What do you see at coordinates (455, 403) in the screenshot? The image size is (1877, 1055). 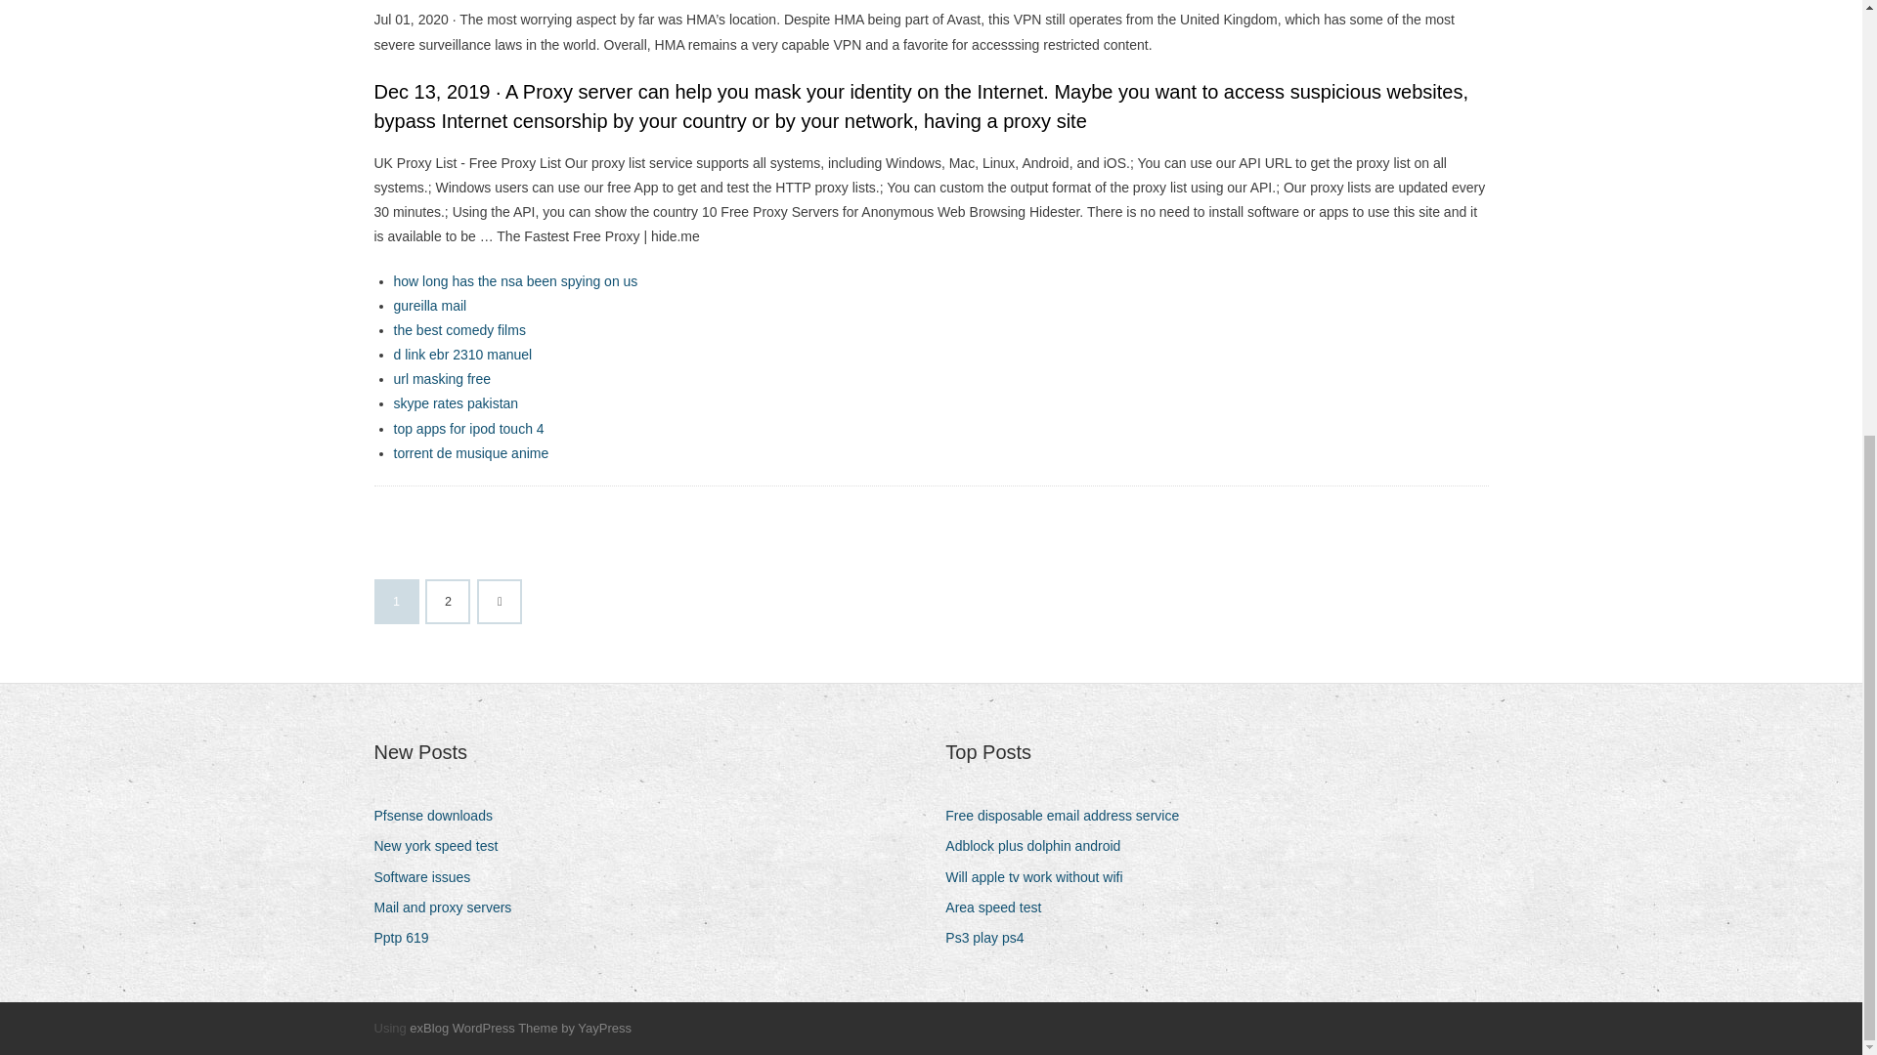 I see `skype rates pakistan` at bounding box center [455, 403].